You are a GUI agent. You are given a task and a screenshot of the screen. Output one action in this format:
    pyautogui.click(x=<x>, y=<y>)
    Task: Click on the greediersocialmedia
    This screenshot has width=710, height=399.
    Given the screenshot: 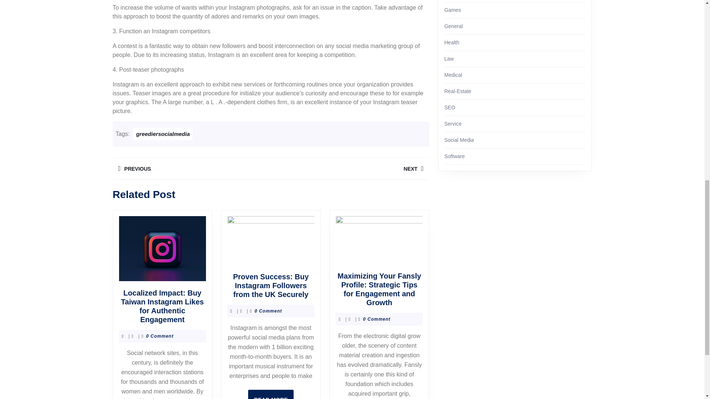 What is the action you would take?
    pyautogui.click(x=163, y=134)
    